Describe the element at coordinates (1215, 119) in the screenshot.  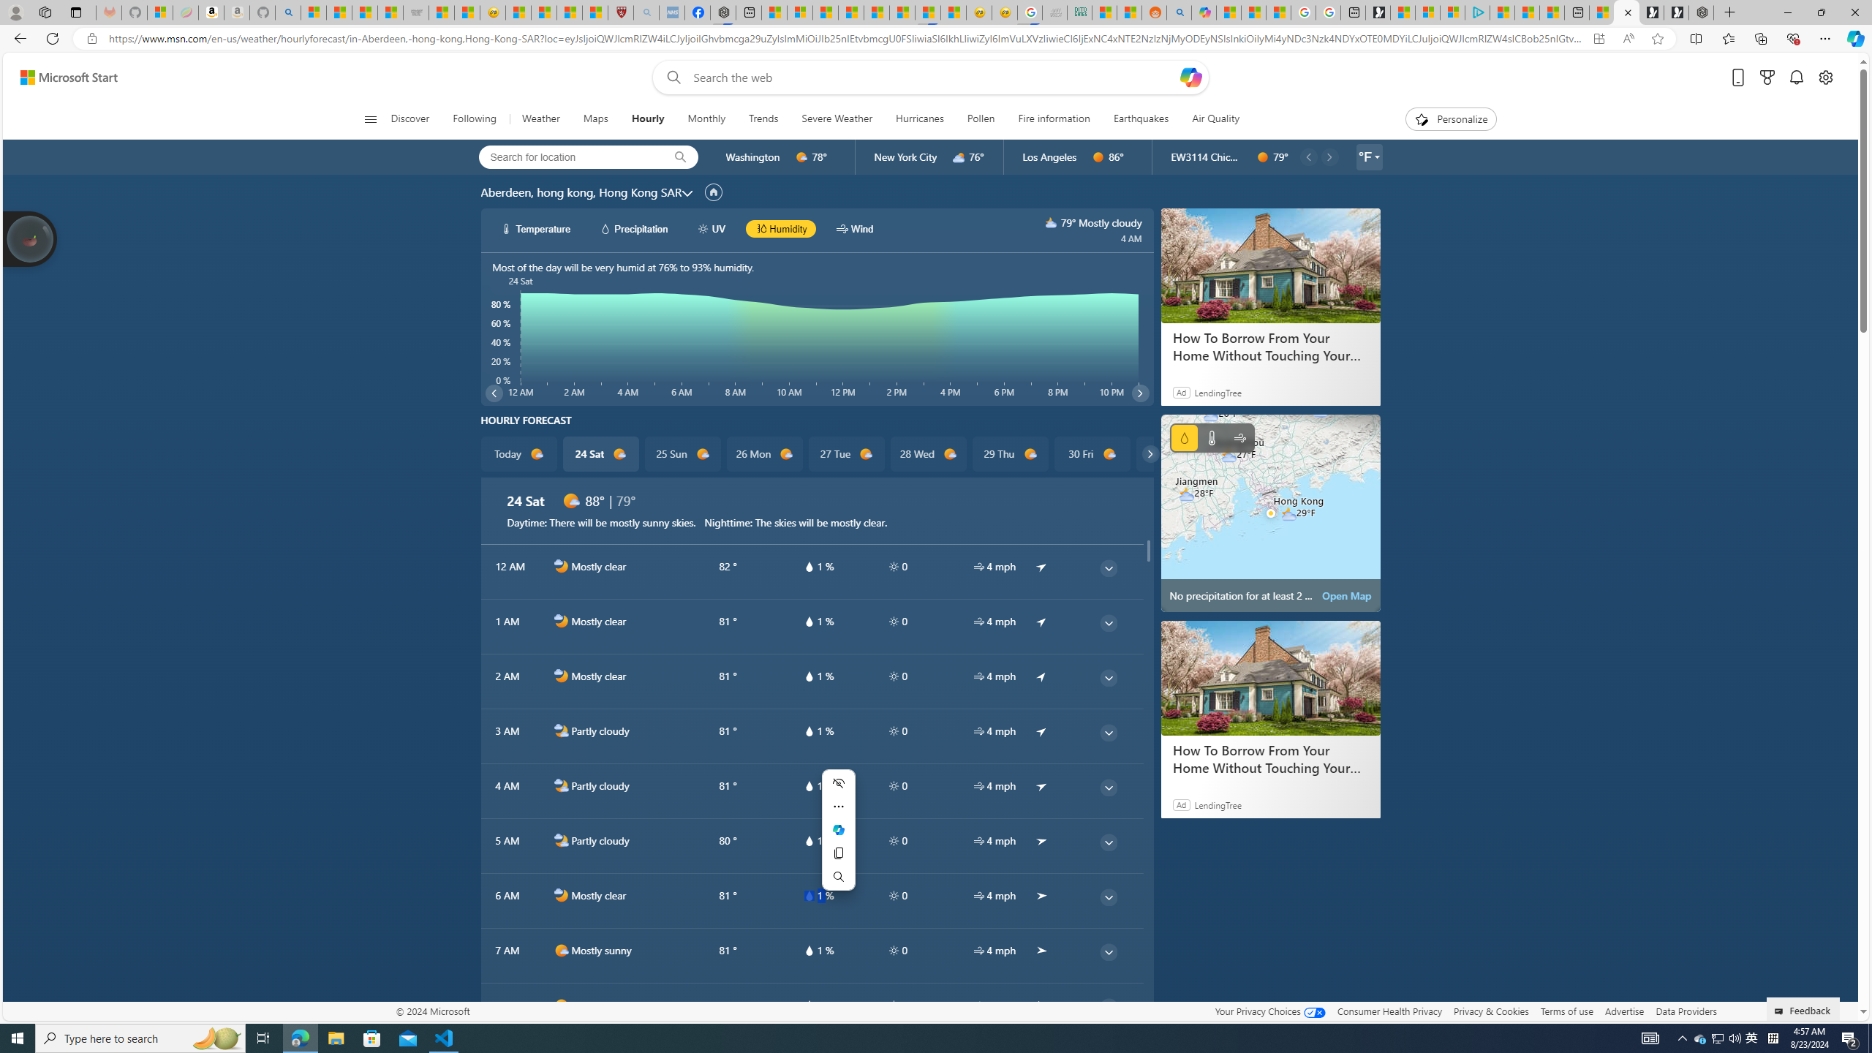
I see `Air Quality` at that location.